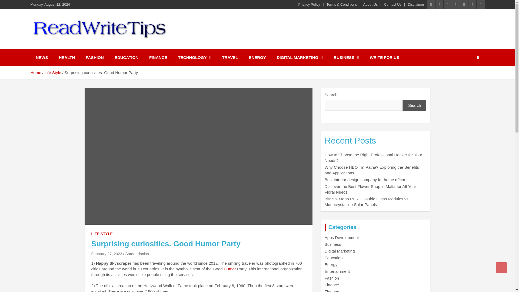 Image resolution: width=519 pixels, height=292 pixels. What do you see at coordinates (195, 57) in the screenshot?
I see `TECHNOLOGY` at bounding box center [195, 57].